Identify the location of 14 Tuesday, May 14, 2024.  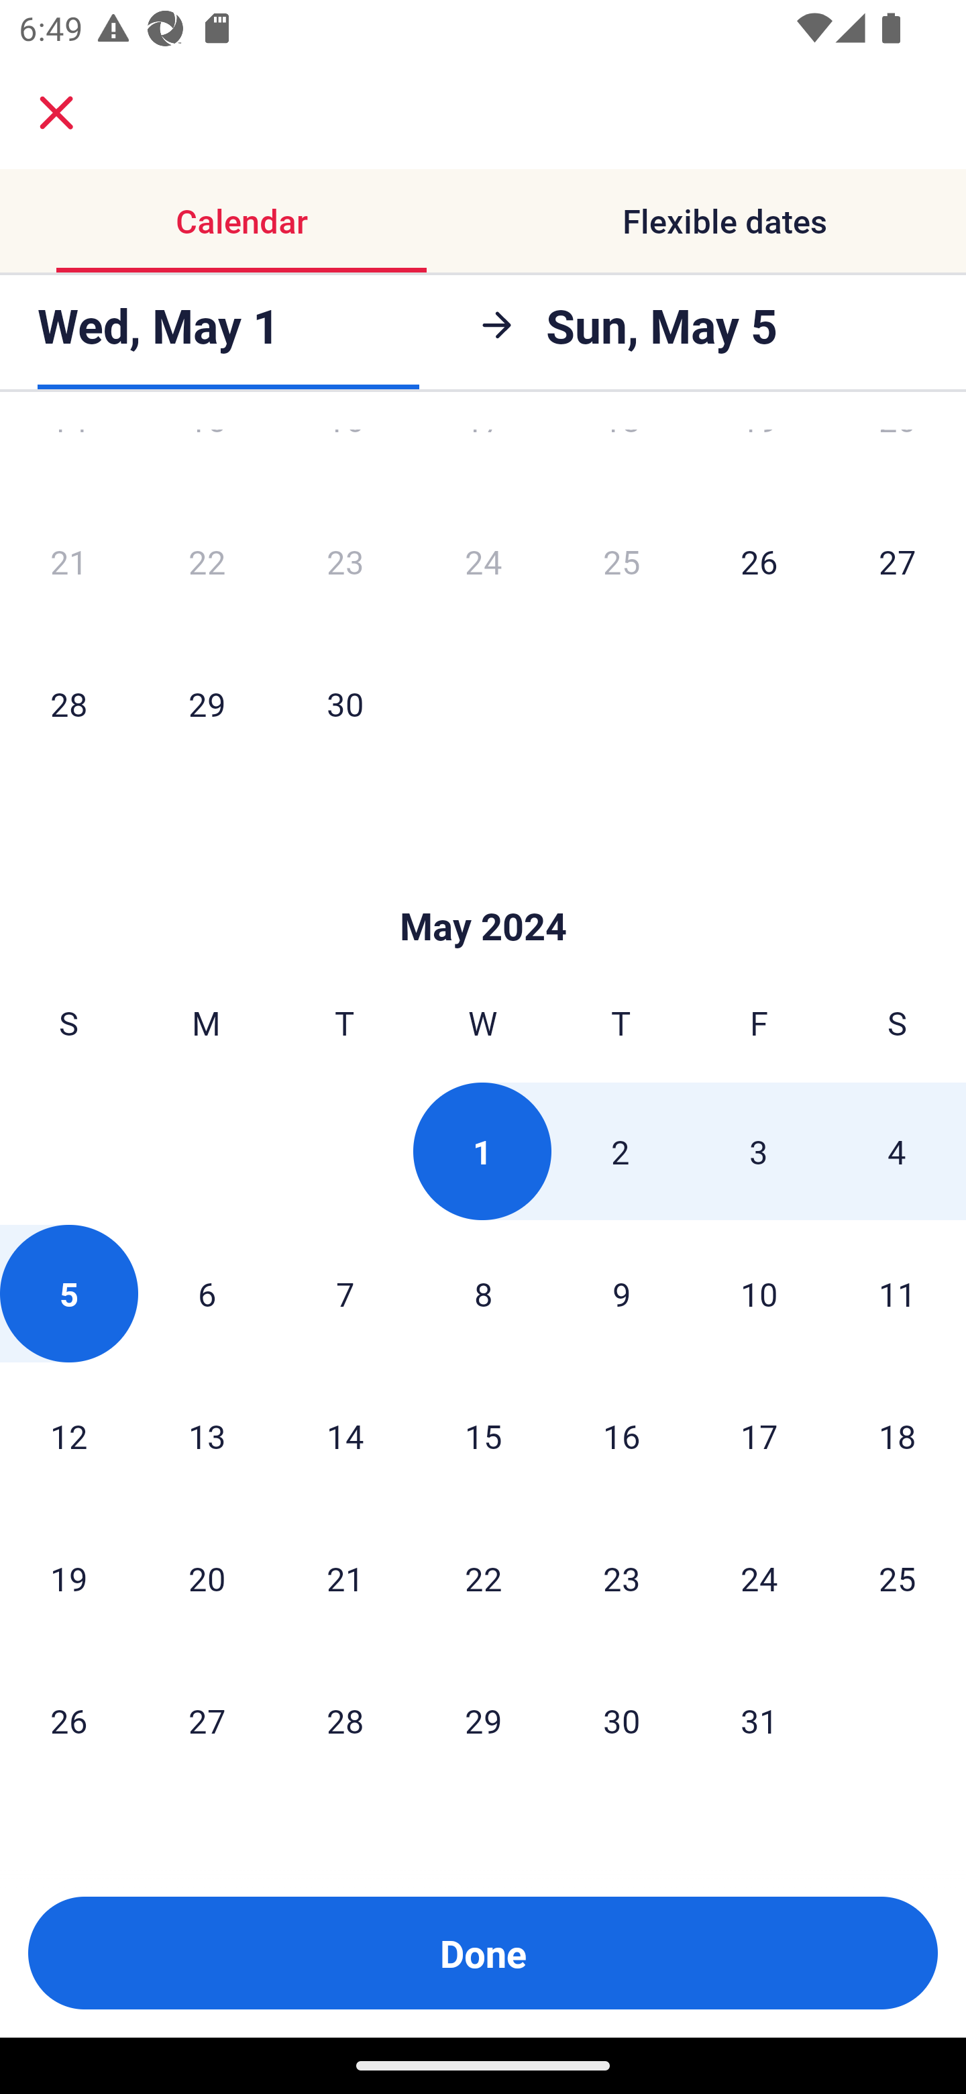
(345, 1436).